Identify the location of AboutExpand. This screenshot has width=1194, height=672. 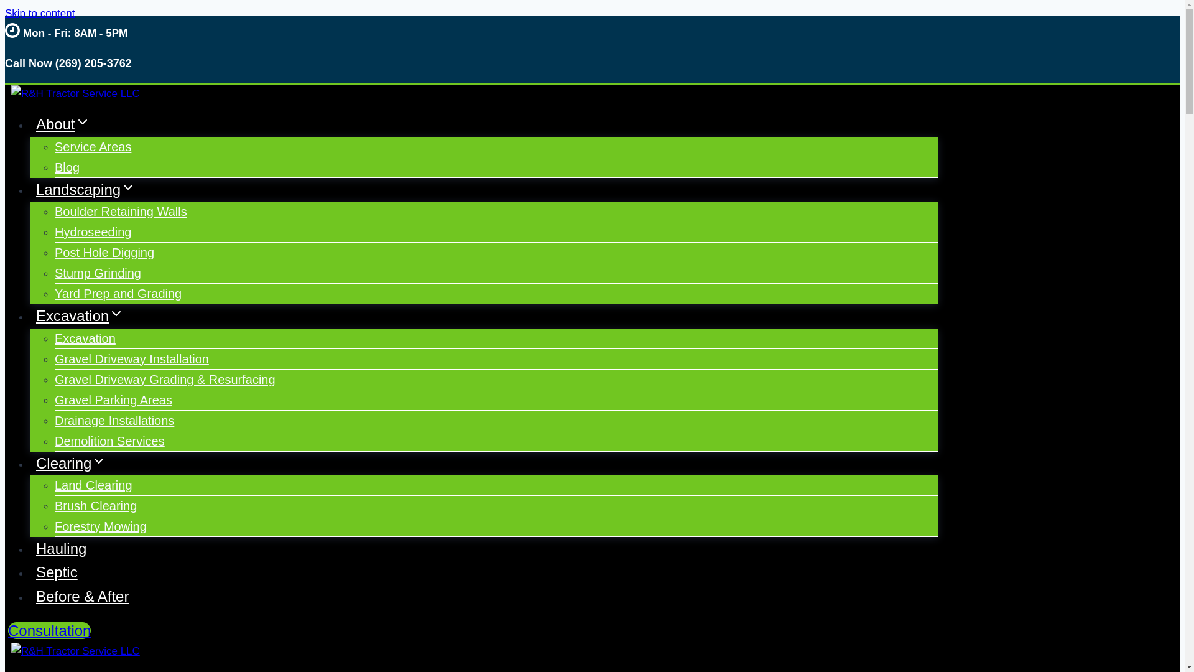
(63, 123).